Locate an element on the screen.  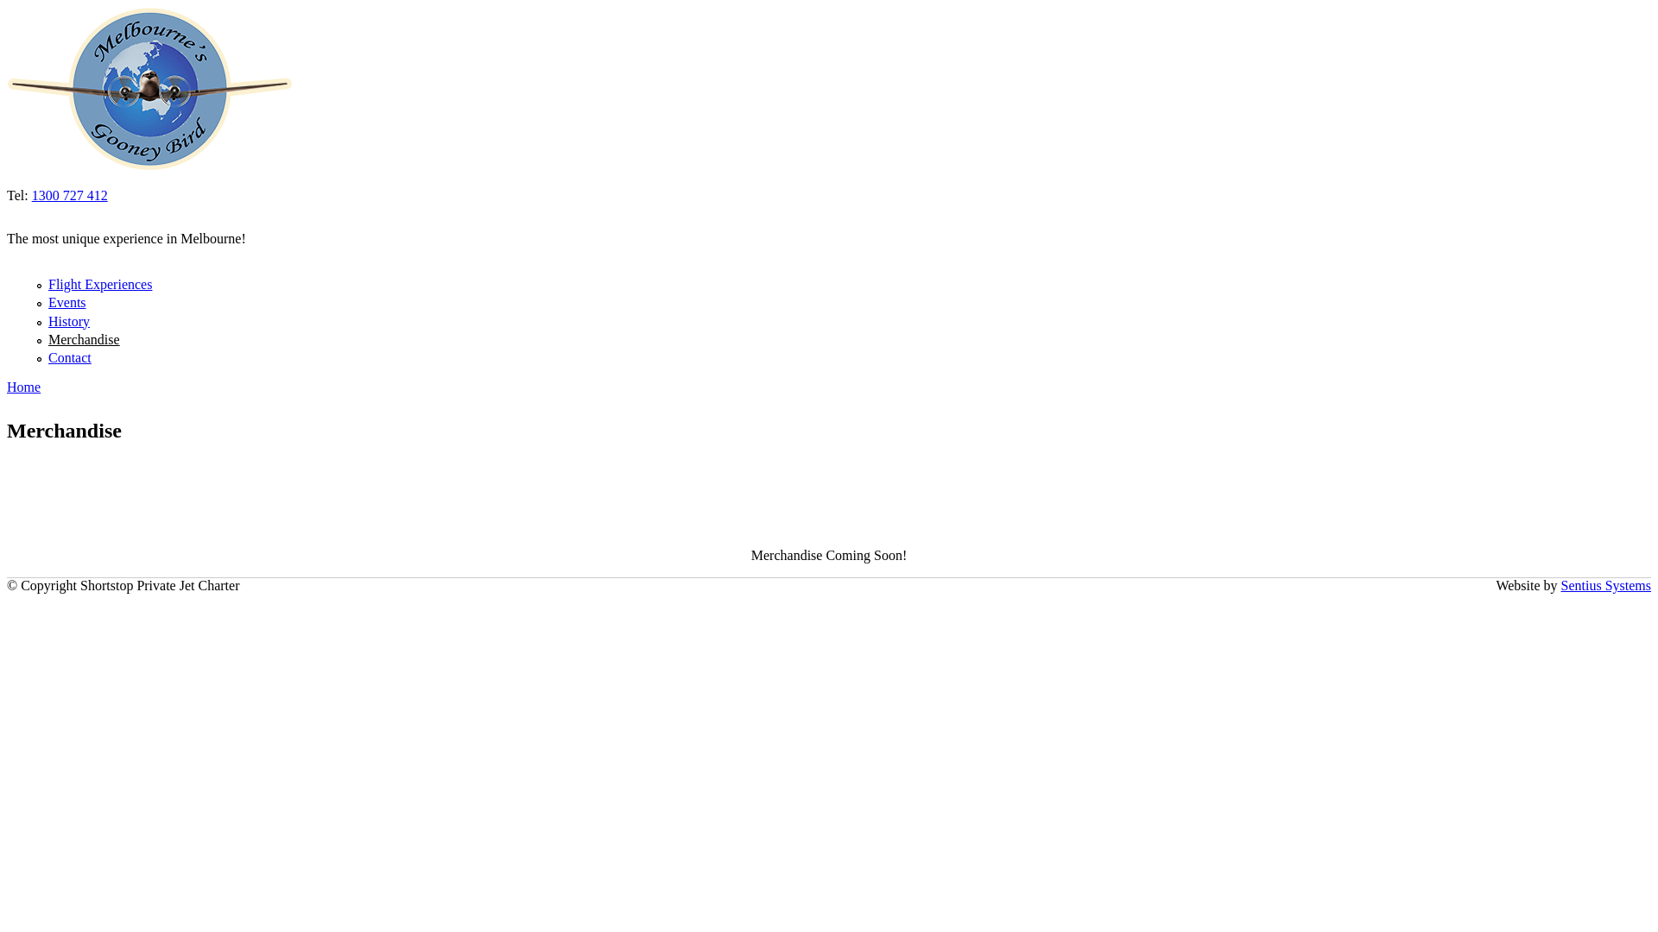
Flight Experiences is located at coordinates (100, 285).